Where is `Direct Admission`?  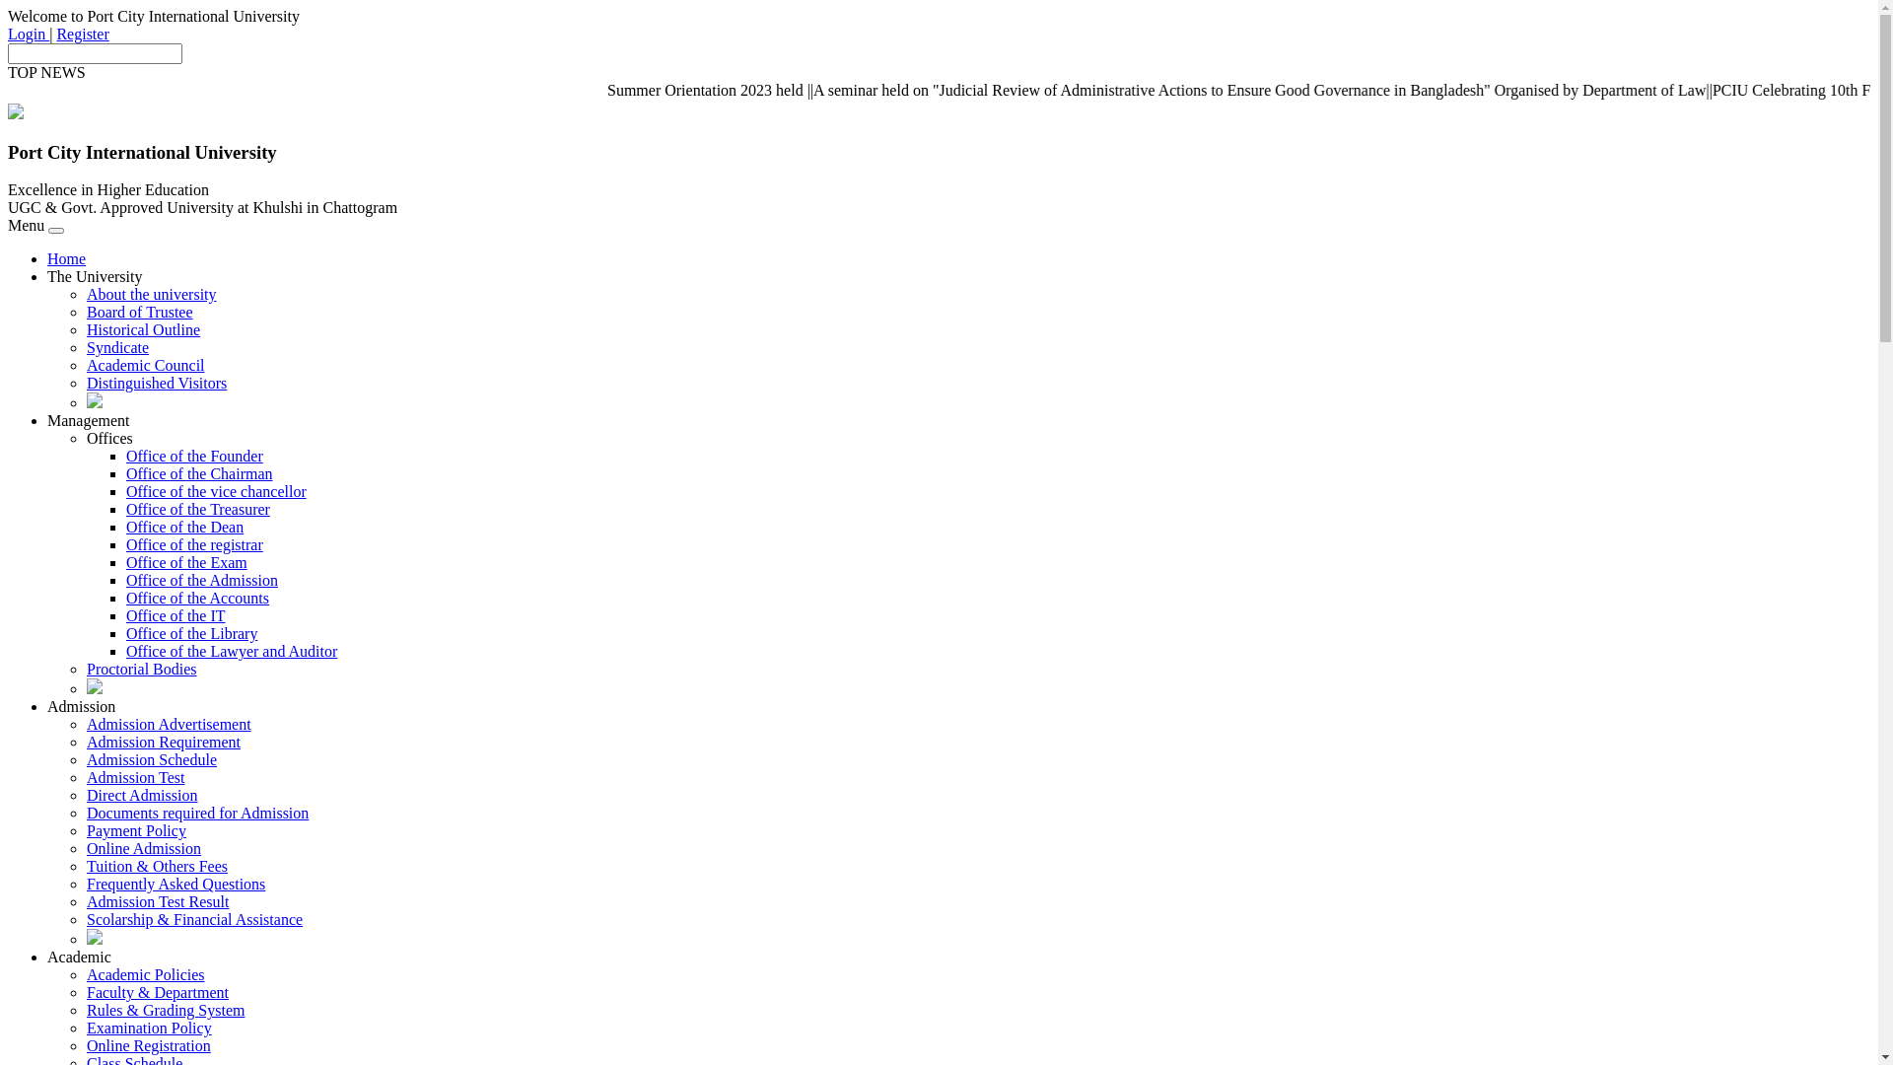
Direct Admission is located at coordinates (142, 795).